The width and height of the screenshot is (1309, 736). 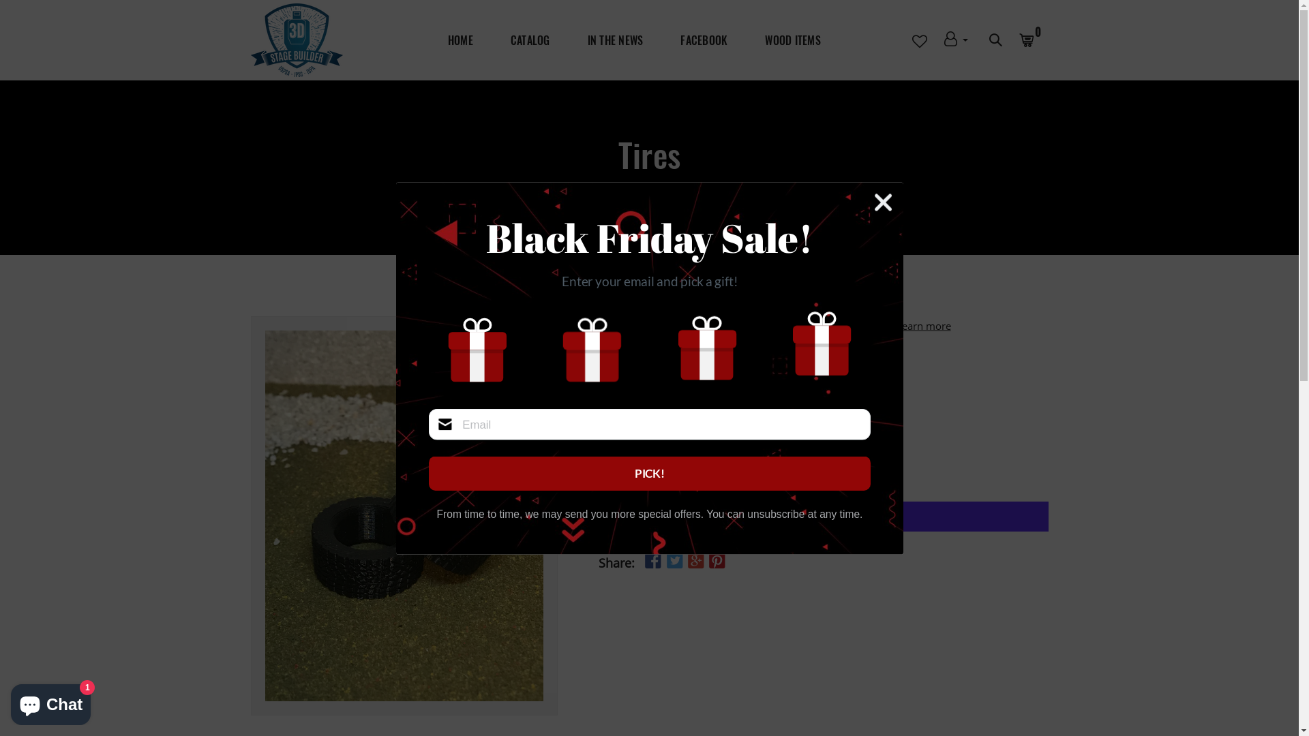 I want to click on CATALOG, so click(x=530, y=40).